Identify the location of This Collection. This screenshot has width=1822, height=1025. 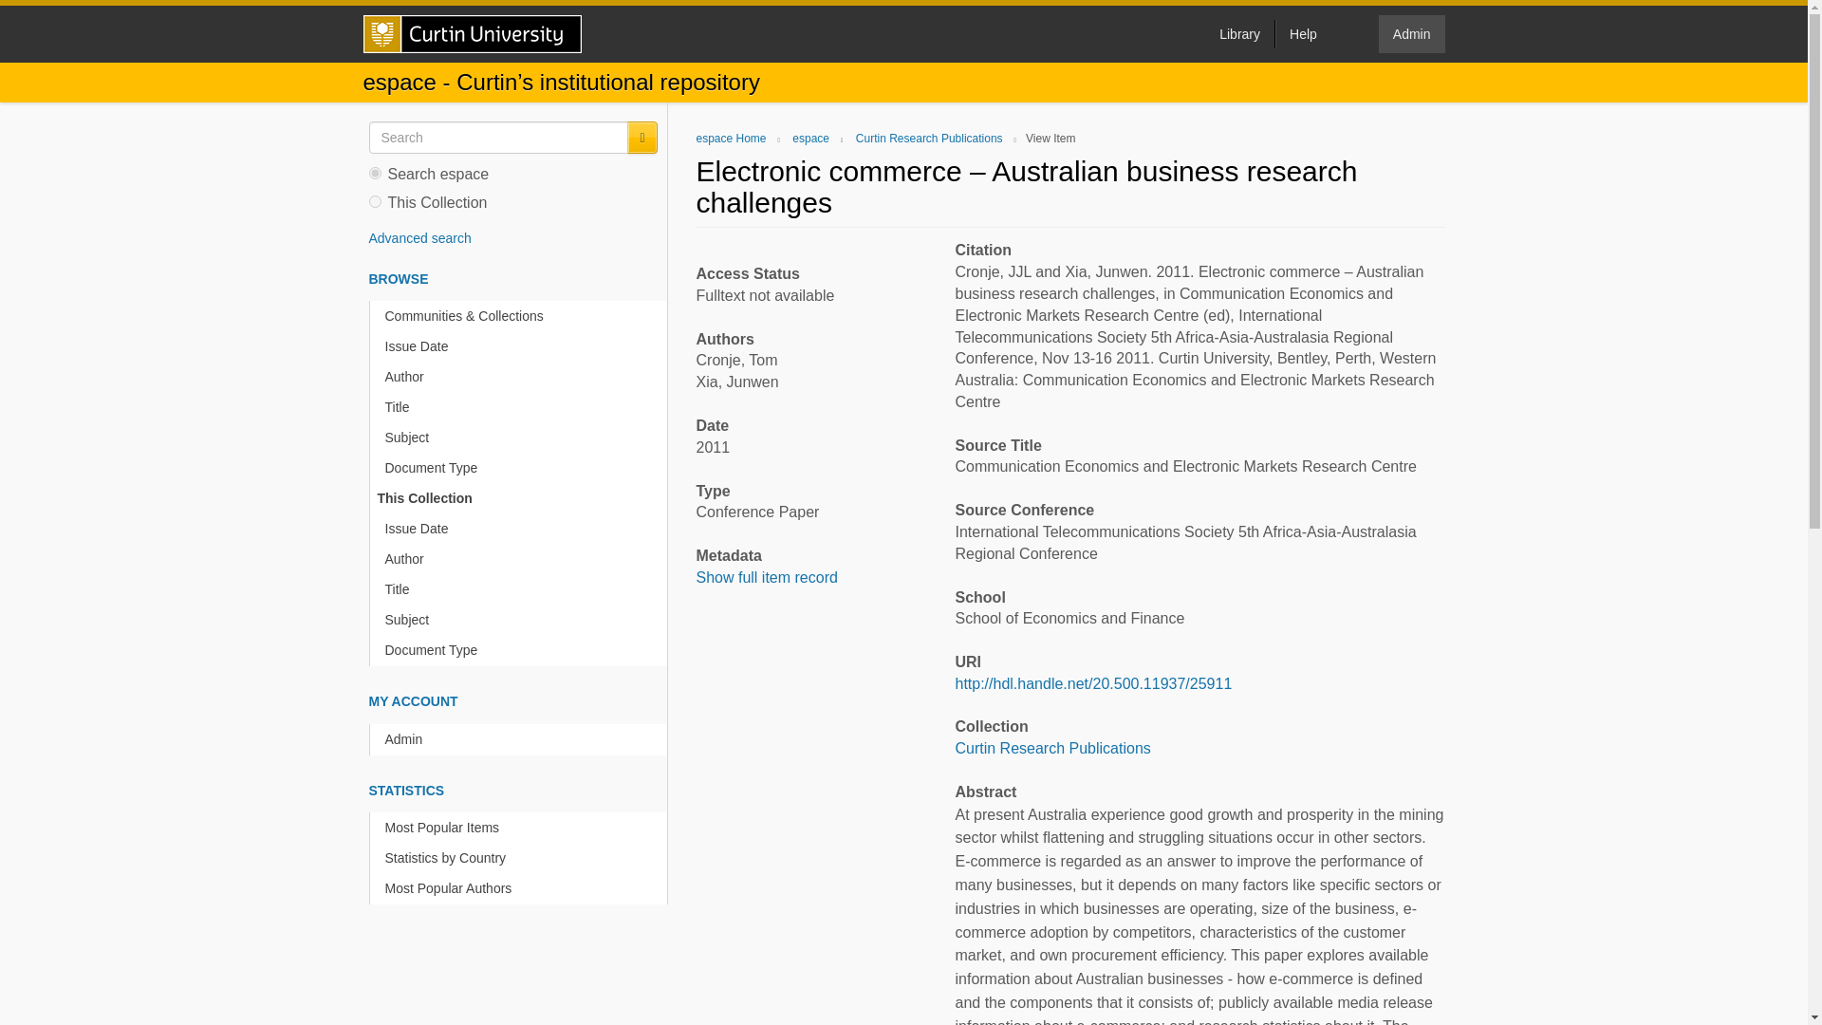
(518, 498).